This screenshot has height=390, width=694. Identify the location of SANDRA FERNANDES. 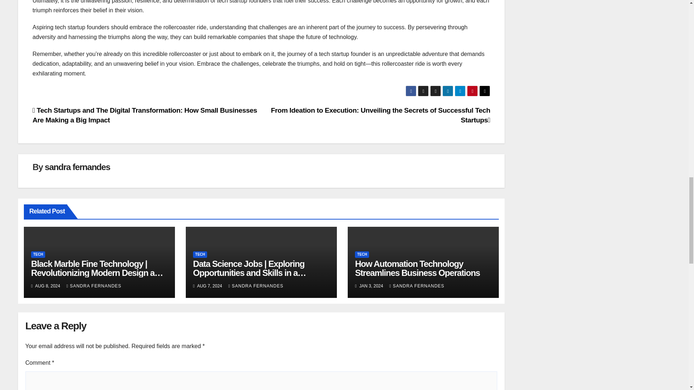
(94, 286).